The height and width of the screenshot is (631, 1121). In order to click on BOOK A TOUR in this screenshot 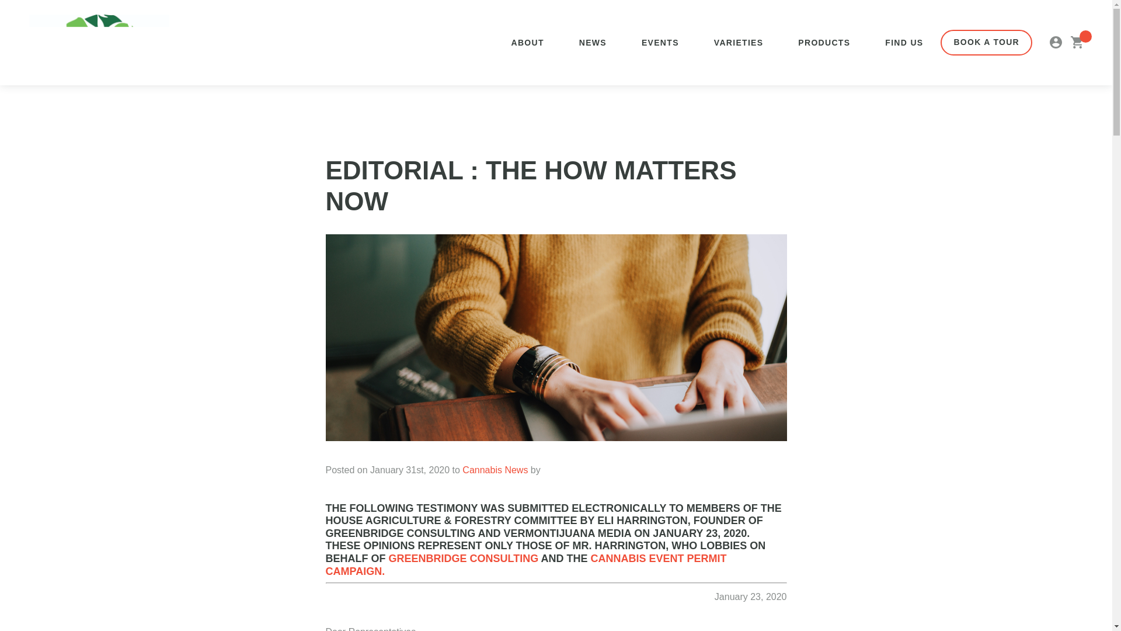, I will do `click(986, 42)`.